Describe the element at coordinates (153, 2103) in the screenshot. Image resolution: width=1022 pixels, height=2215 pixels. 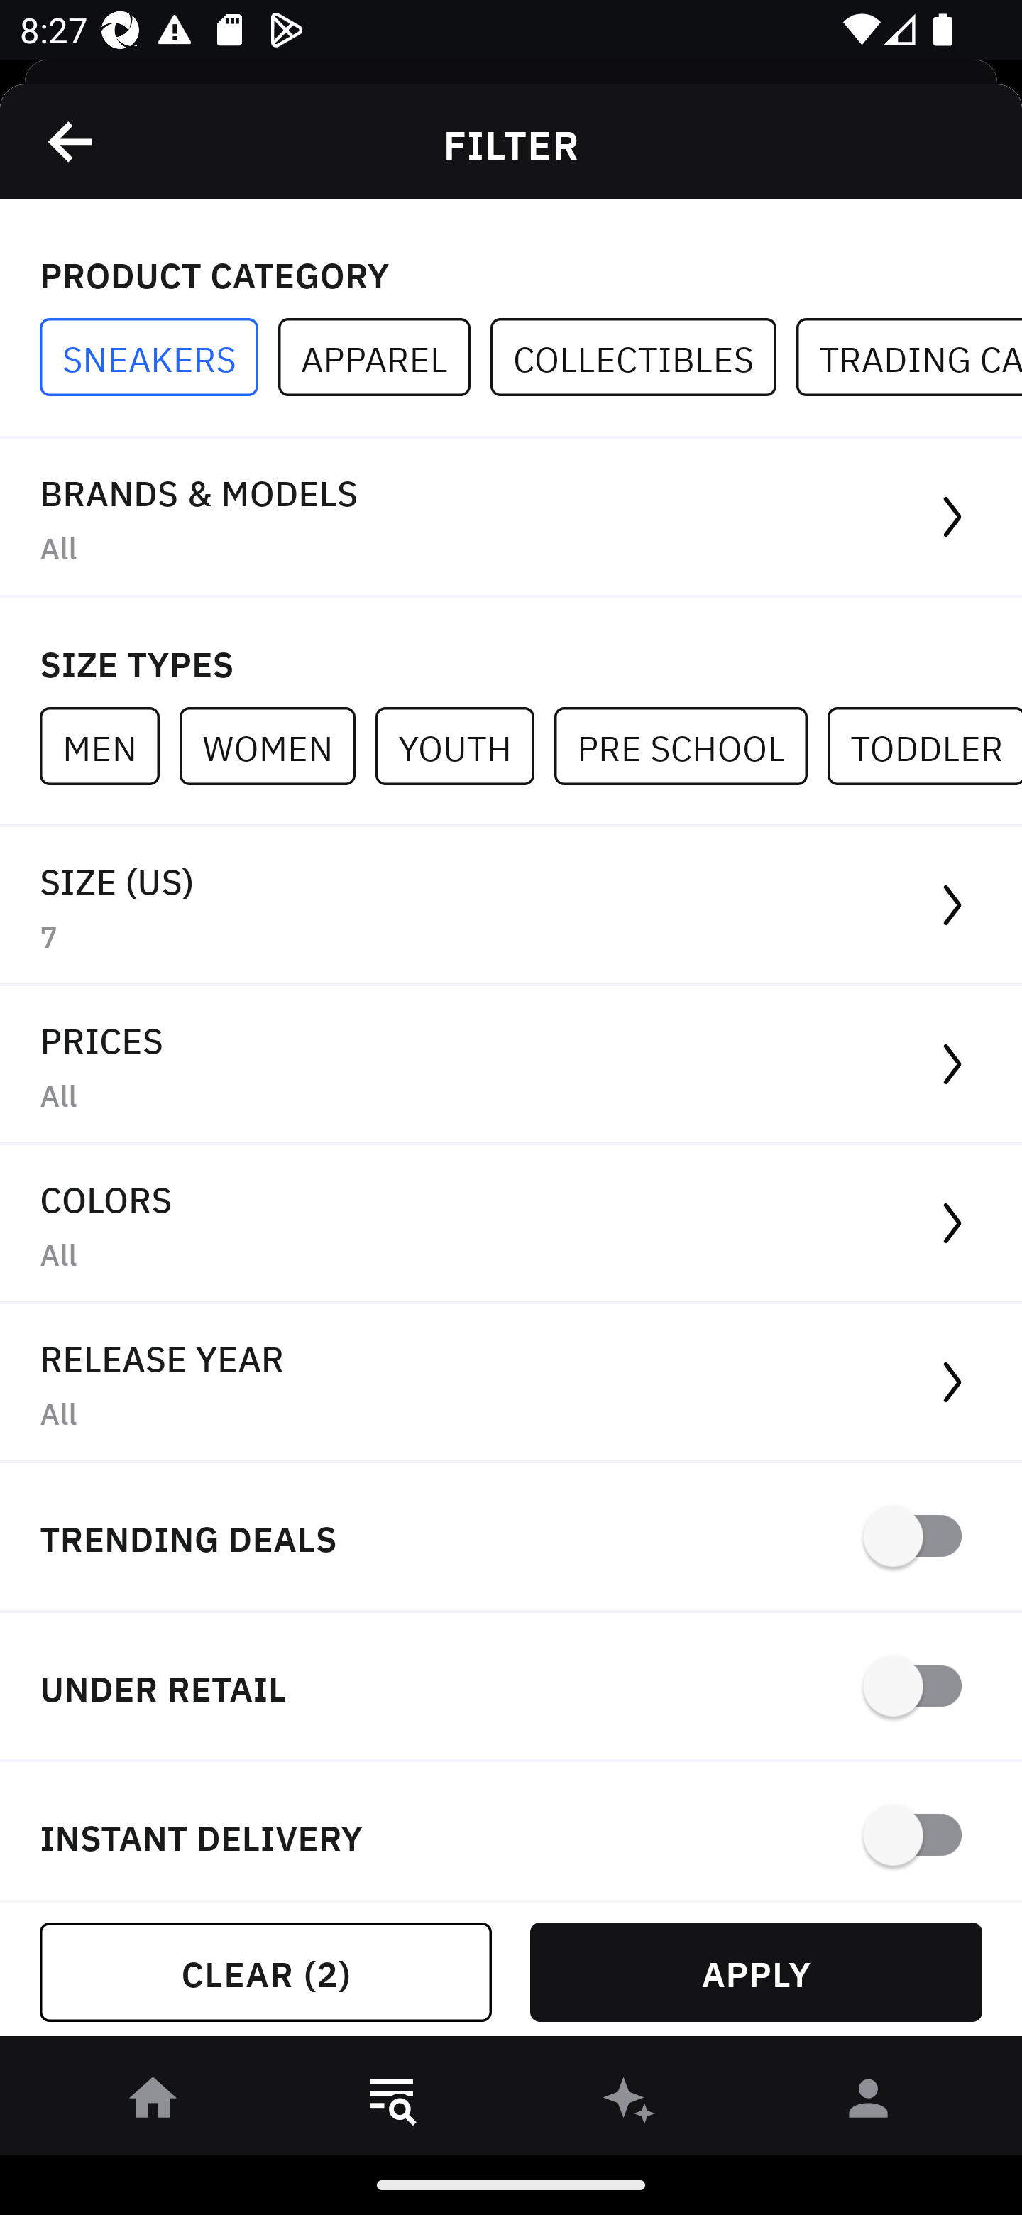
I see `󰋜` at that location.